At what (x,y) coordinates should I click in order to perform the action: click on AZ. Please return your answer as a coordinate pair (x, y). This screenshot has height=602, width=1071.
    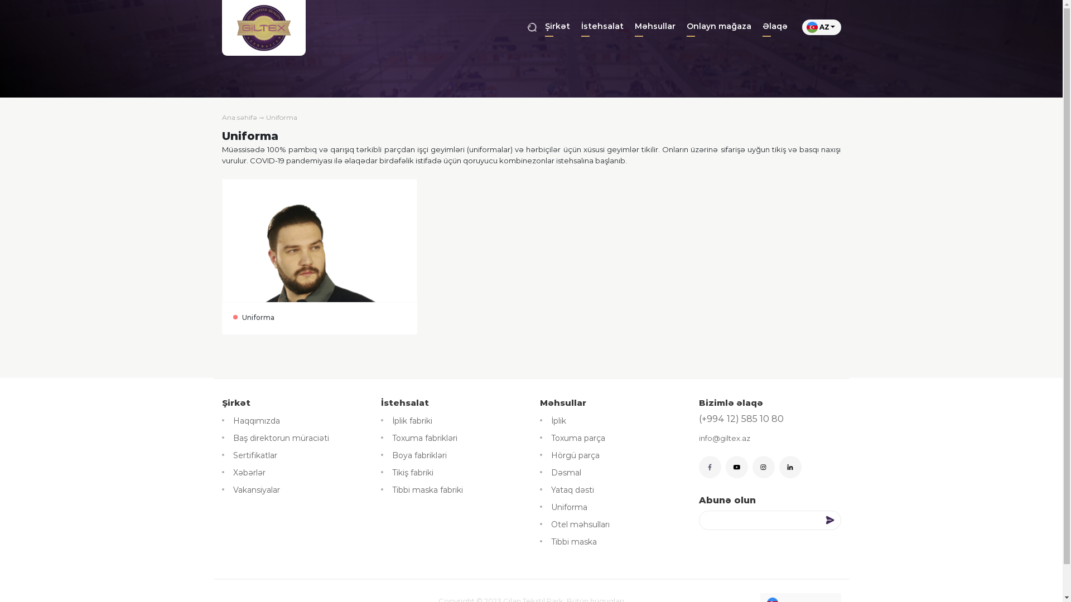
    Looking at the image, I should click on (822, 27).